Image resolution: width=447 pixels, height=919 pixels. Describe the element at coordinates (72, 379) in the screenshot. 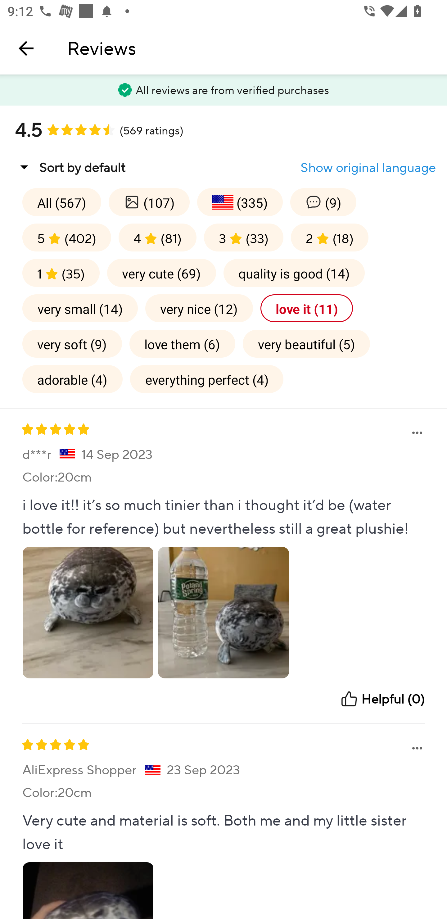

I see `adorable (4)` at that location.